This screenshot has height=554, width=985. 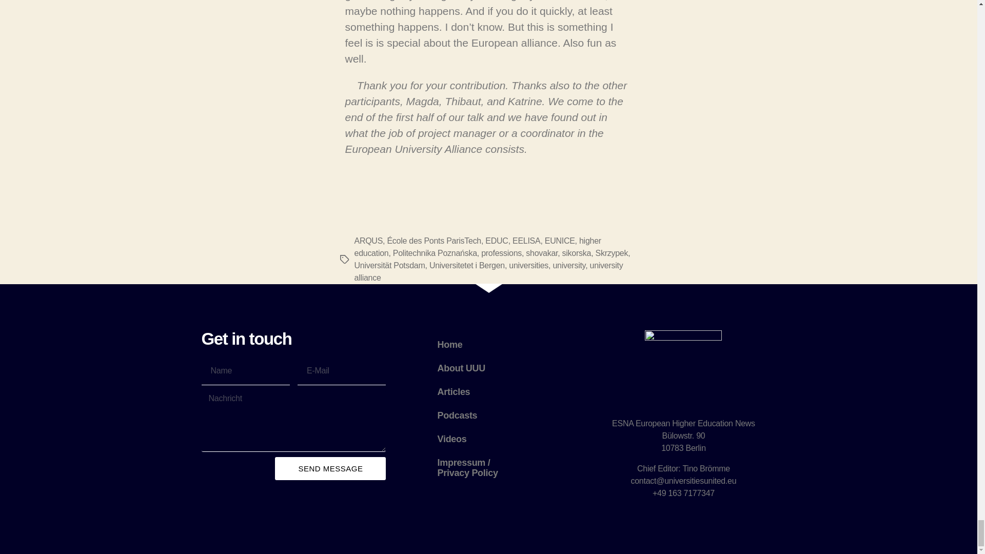 I want to click on EUNICE, so click(x=560, y=241).